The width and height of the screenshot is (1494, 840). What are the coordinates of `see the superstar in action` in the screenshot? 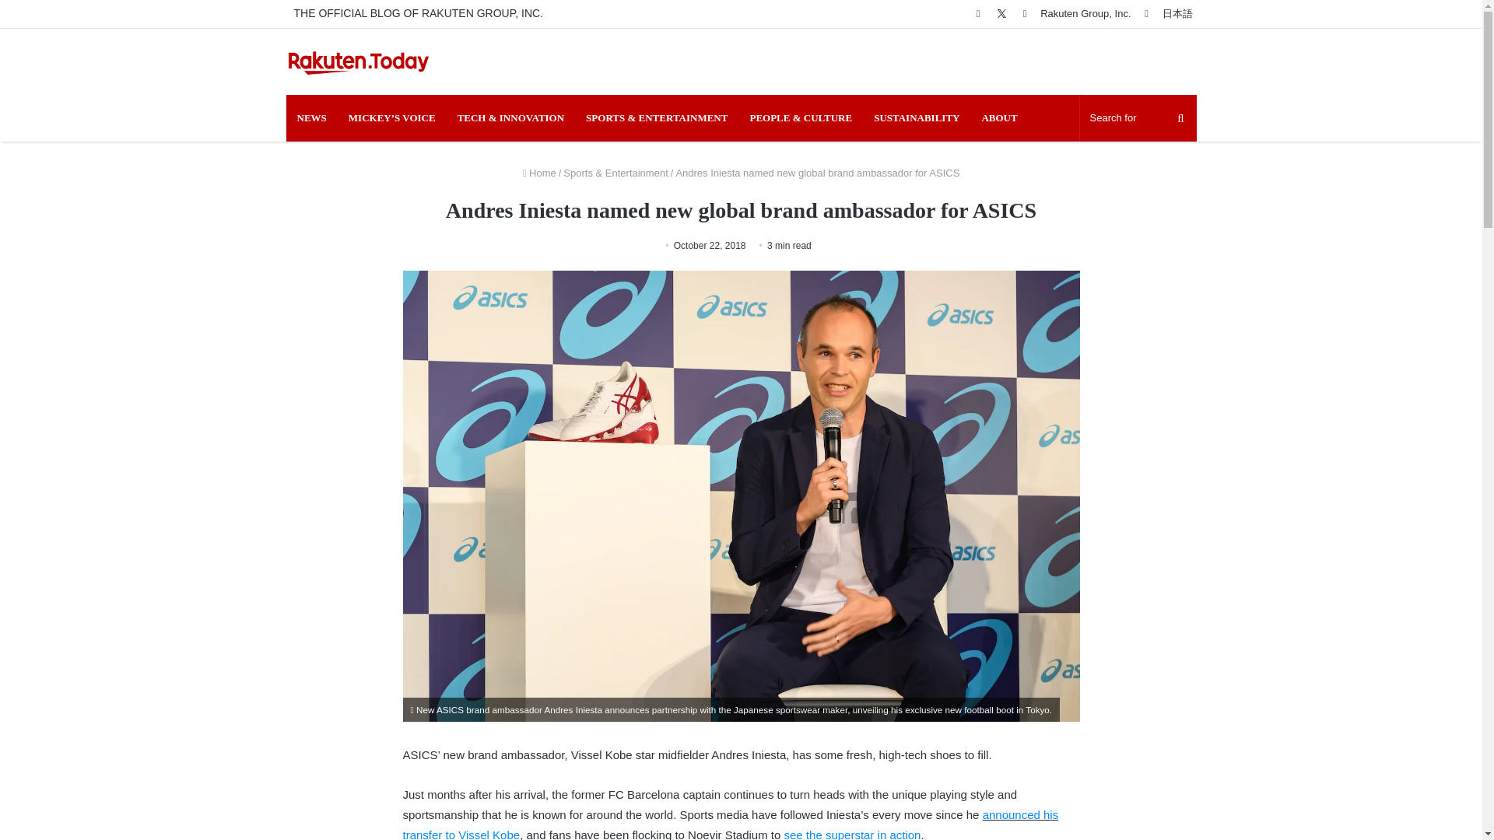 It's located at (853, 834).